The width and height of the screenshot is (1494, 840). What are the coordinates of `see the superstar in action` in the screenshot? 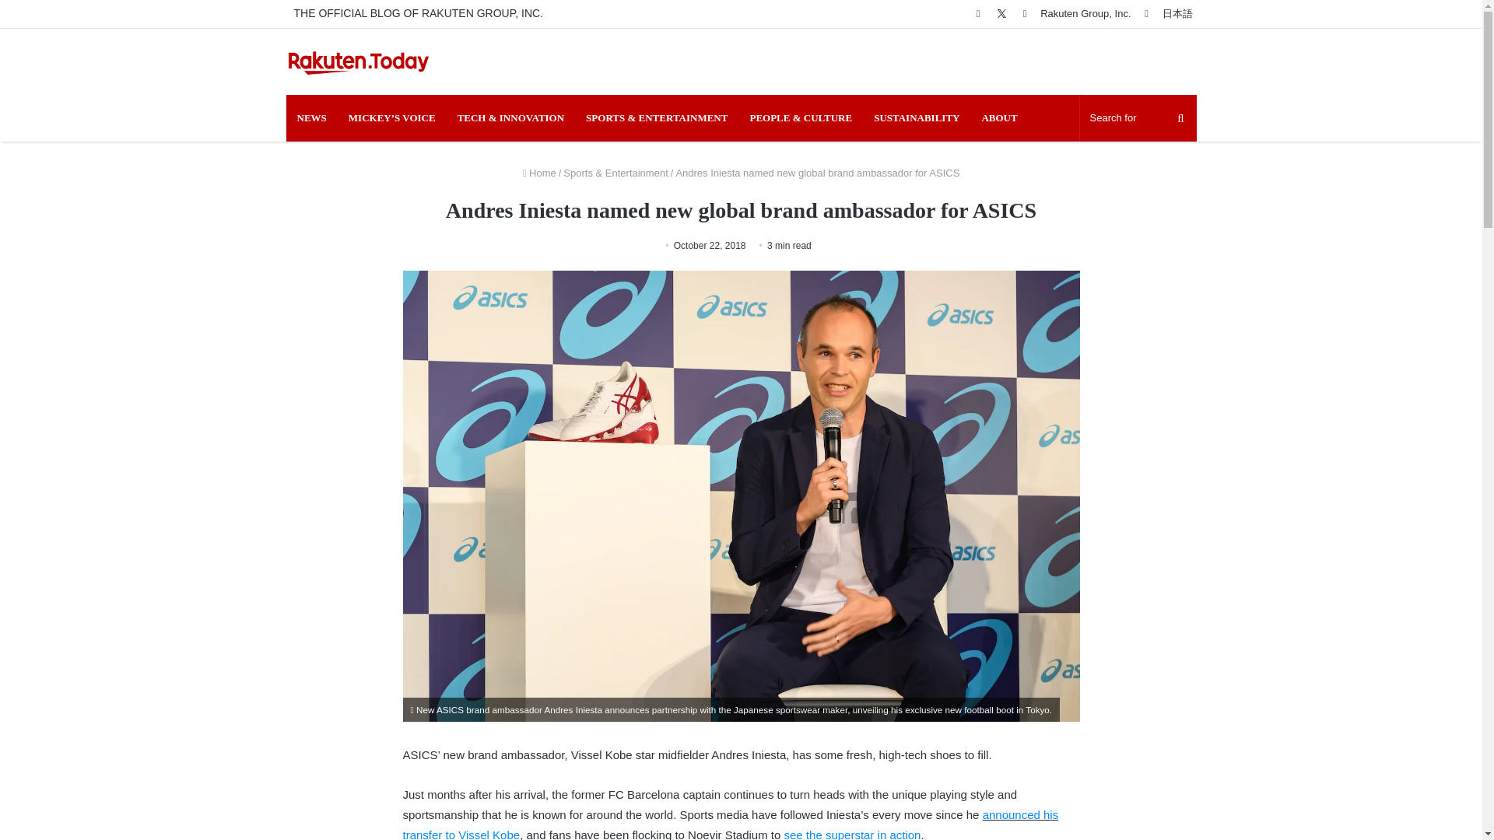 It's located at (853, 834).